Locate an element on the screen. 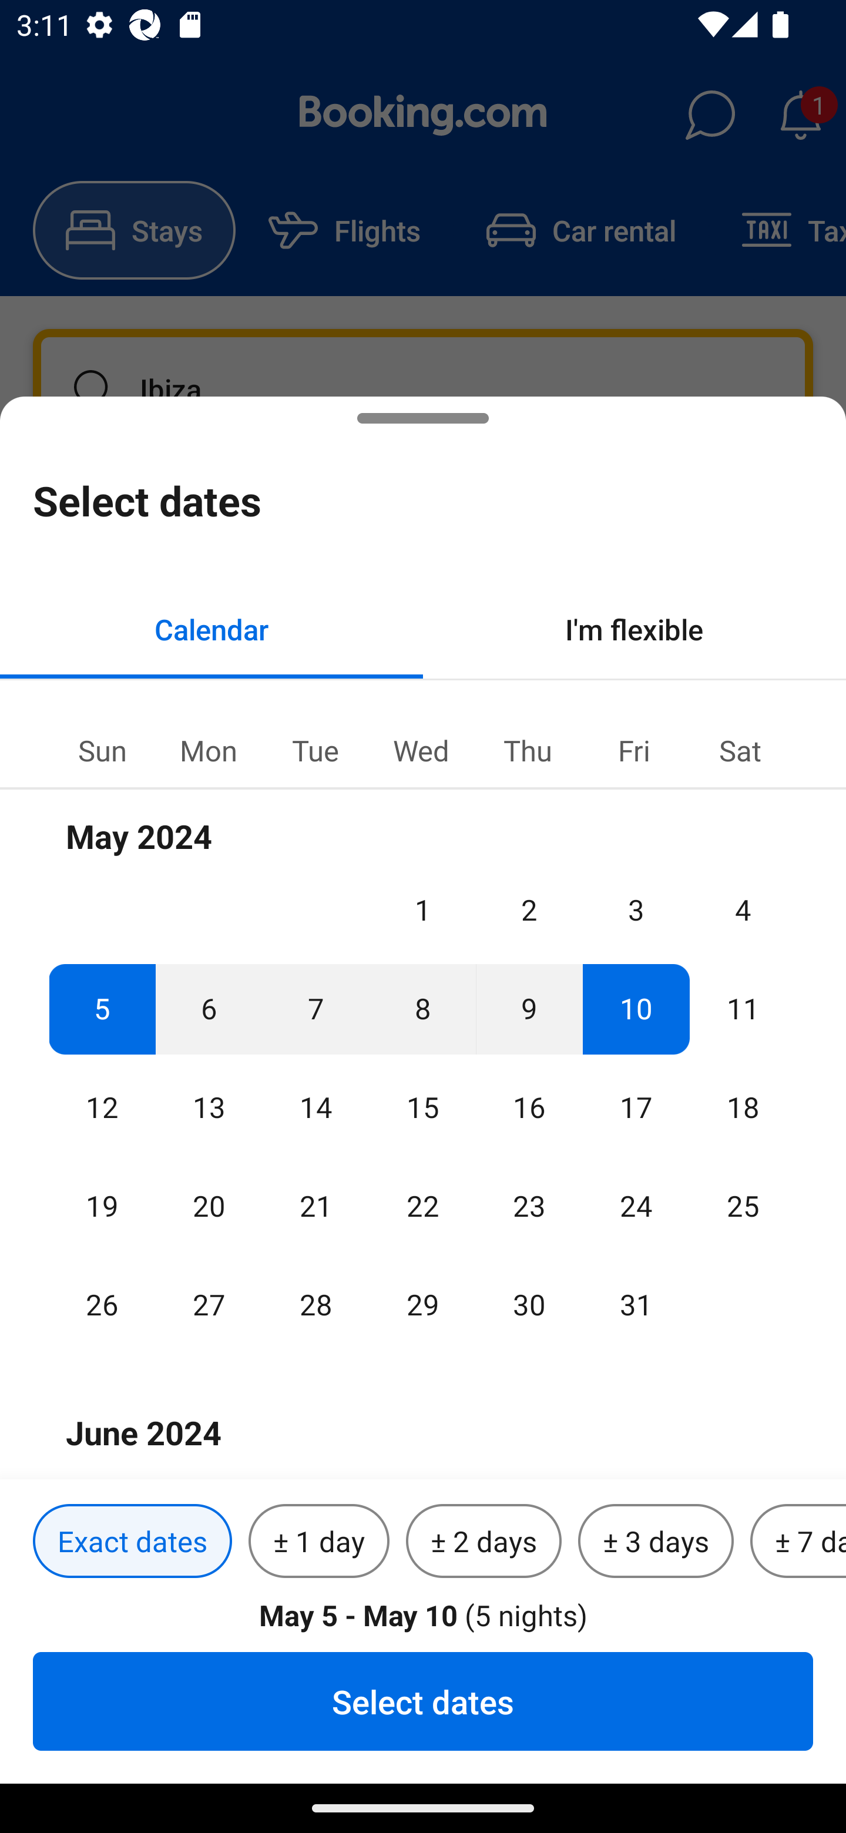 Image resolution: width=846 pixels, height=1833 pixels. Exact dates is located at coordinates (132, 1542).